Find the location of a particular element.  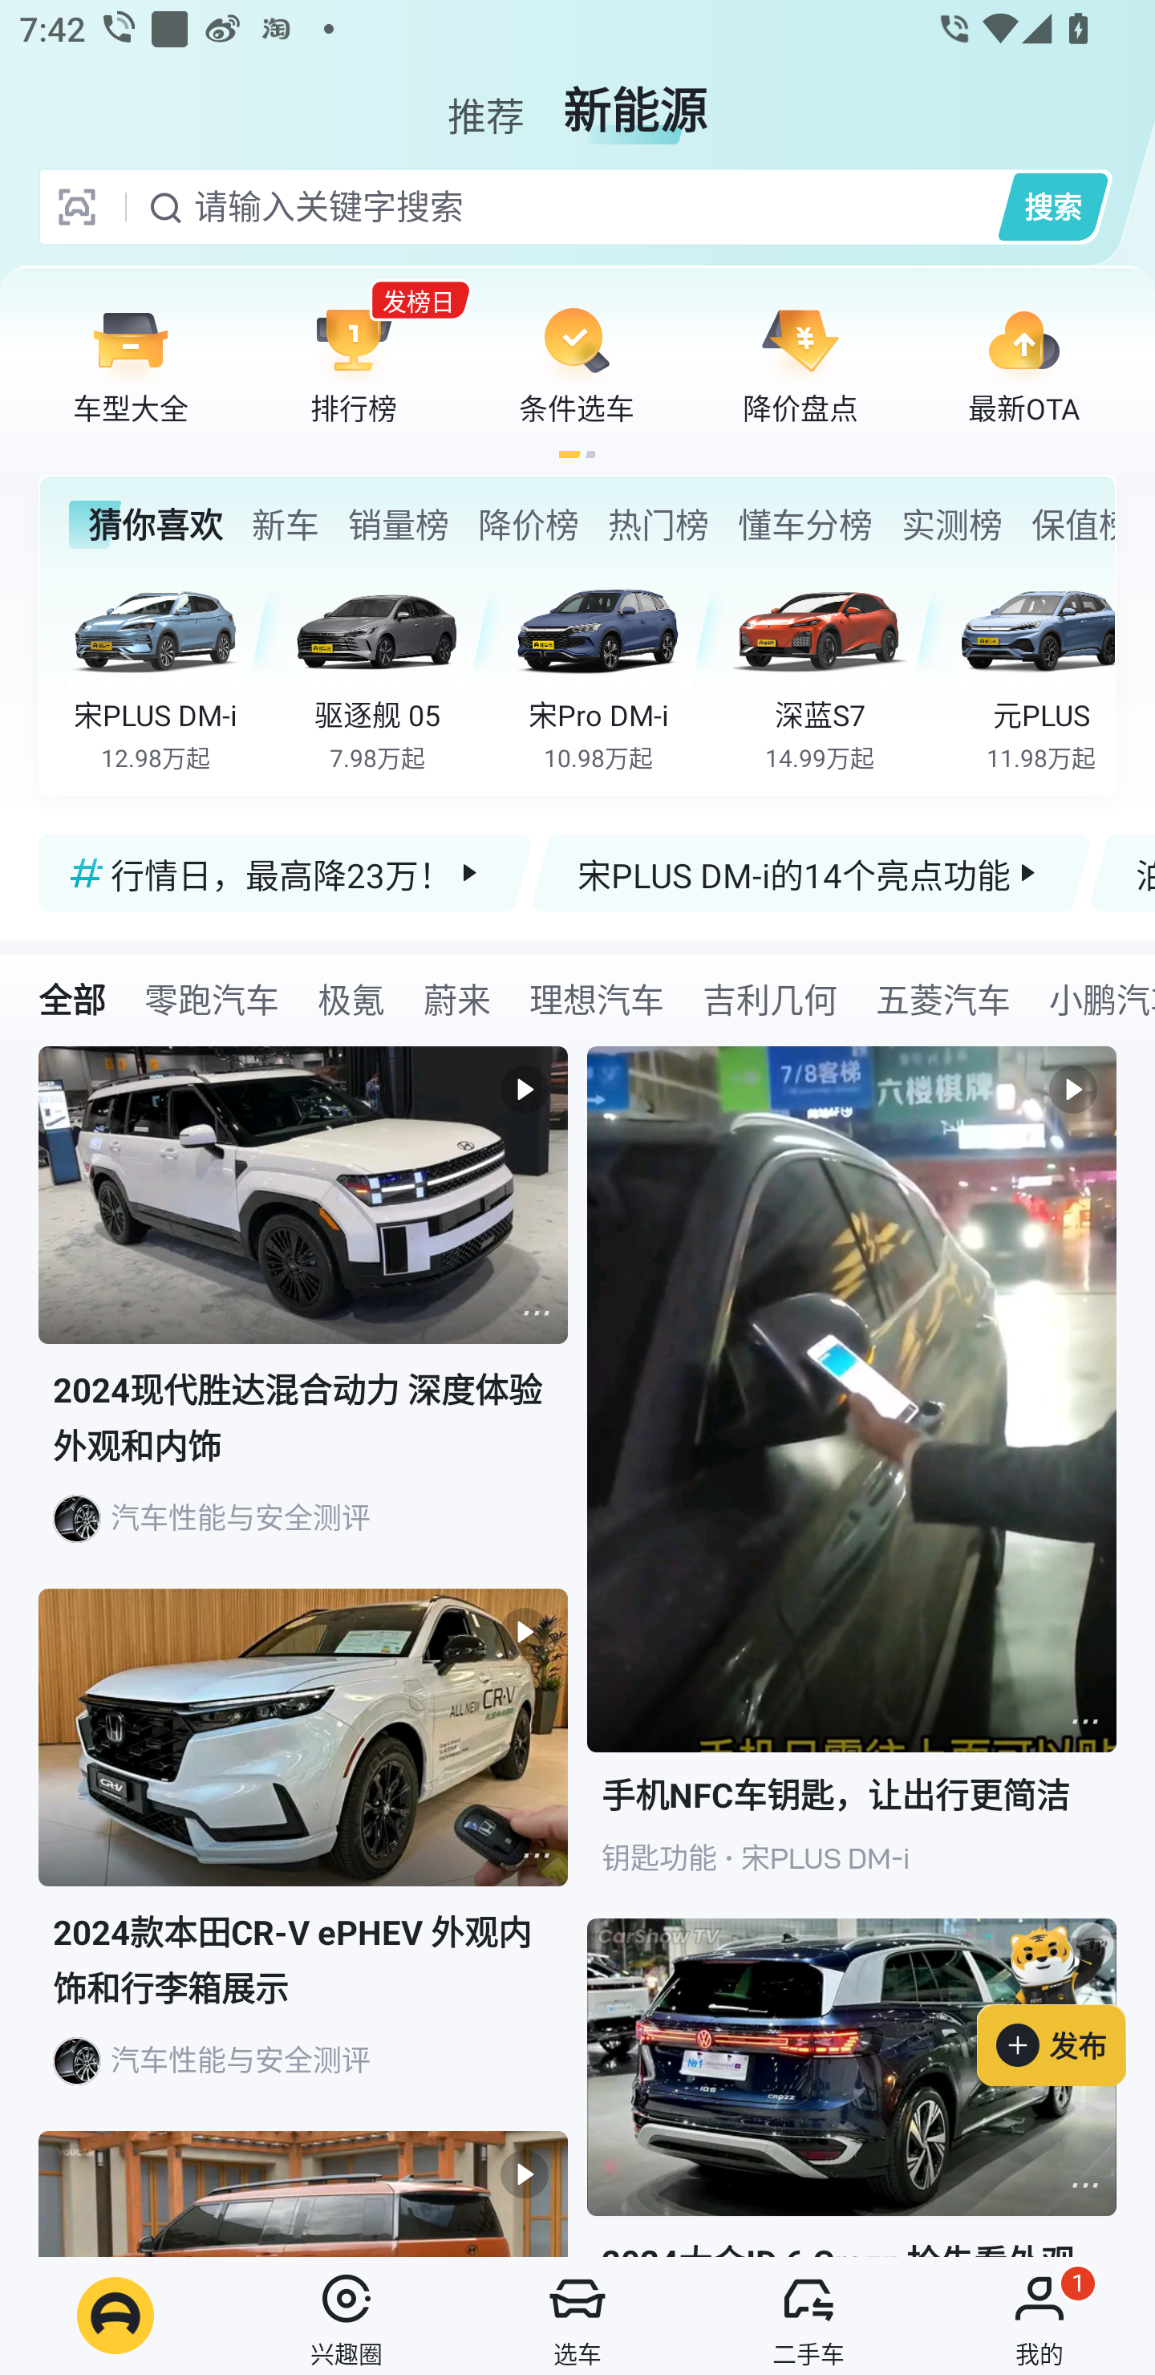

新能源 is located at coordinates (635, 99).